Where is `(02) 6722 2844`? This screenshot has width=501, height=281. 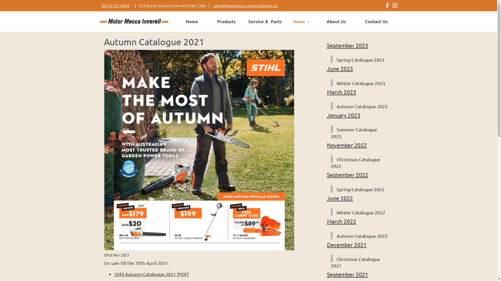 (02) 6722 2844 is located at coordinates (115, 5).